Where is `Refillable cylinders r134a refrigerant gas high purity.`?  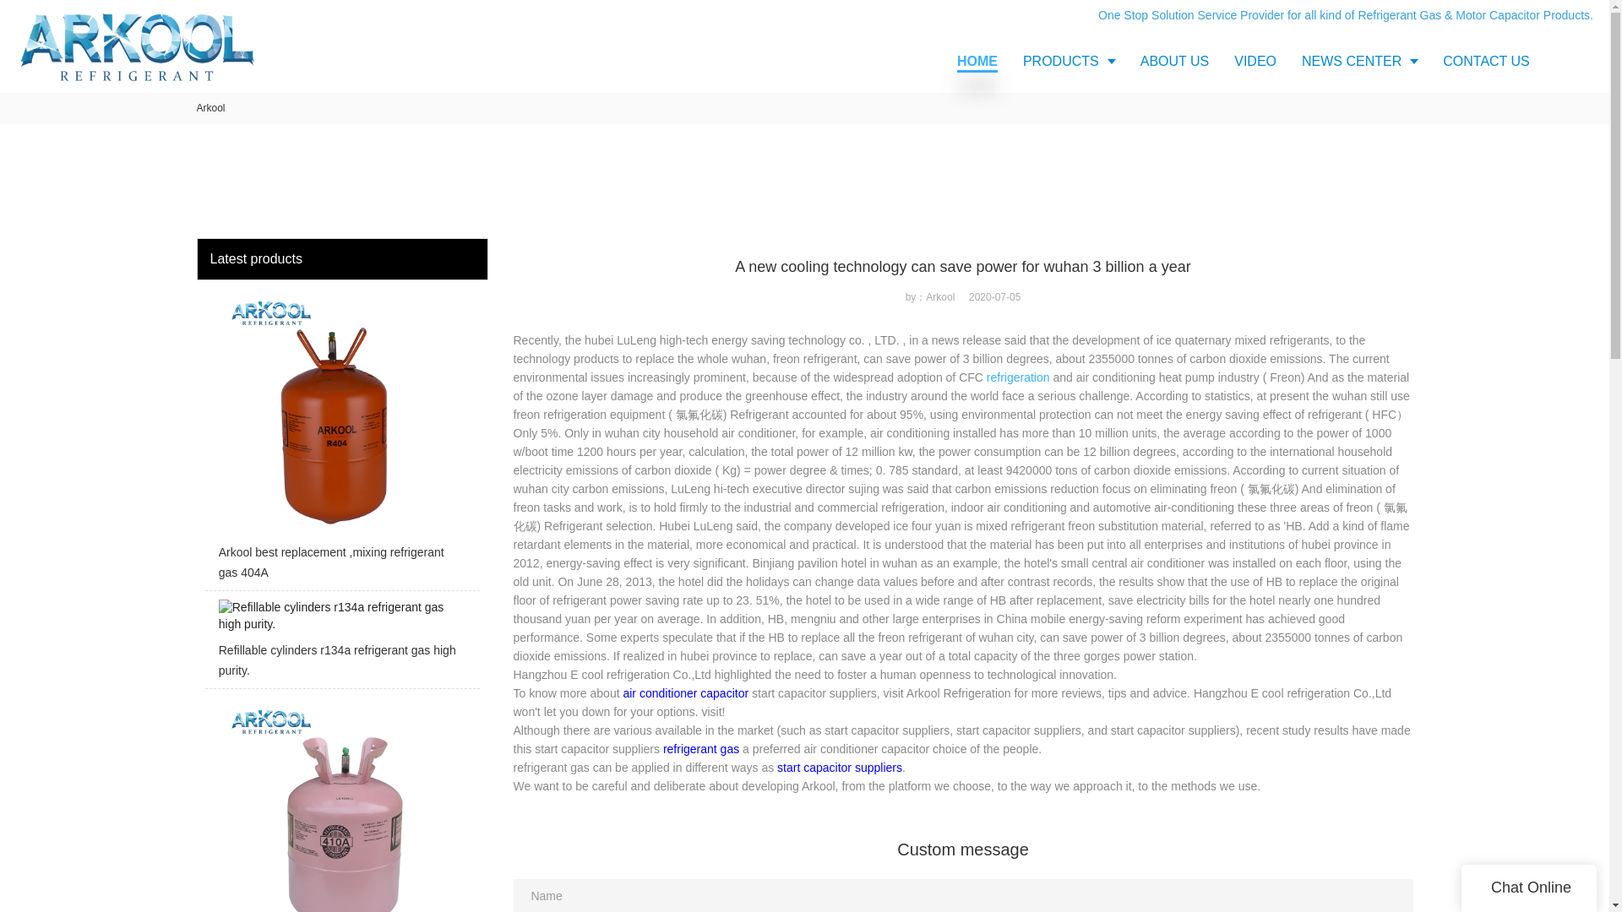
Refillable cylinders r134a refrigerant gas high purity. is located at coordinates (341, 643).